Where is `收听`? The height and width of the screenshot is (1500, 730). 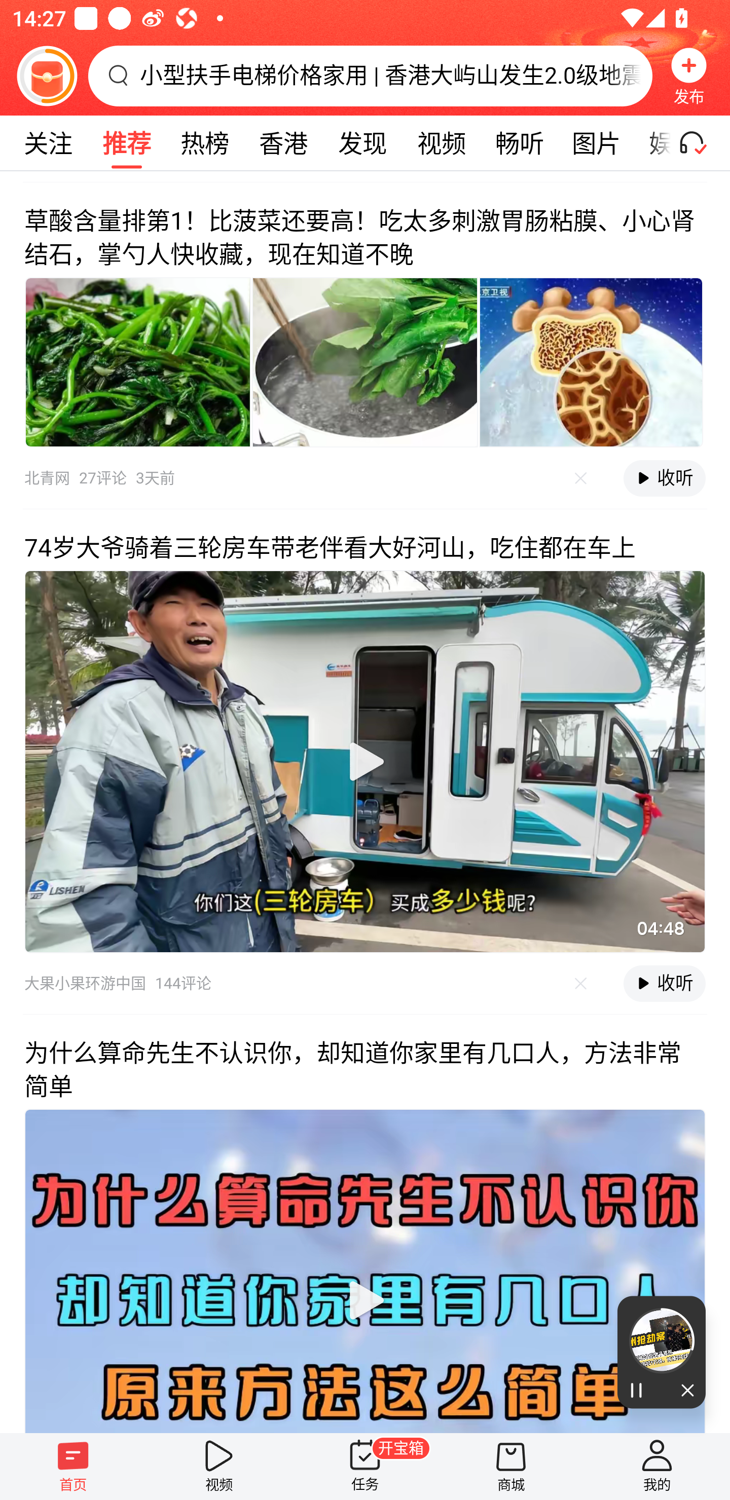 收听 is located at coordinates (664, 984).